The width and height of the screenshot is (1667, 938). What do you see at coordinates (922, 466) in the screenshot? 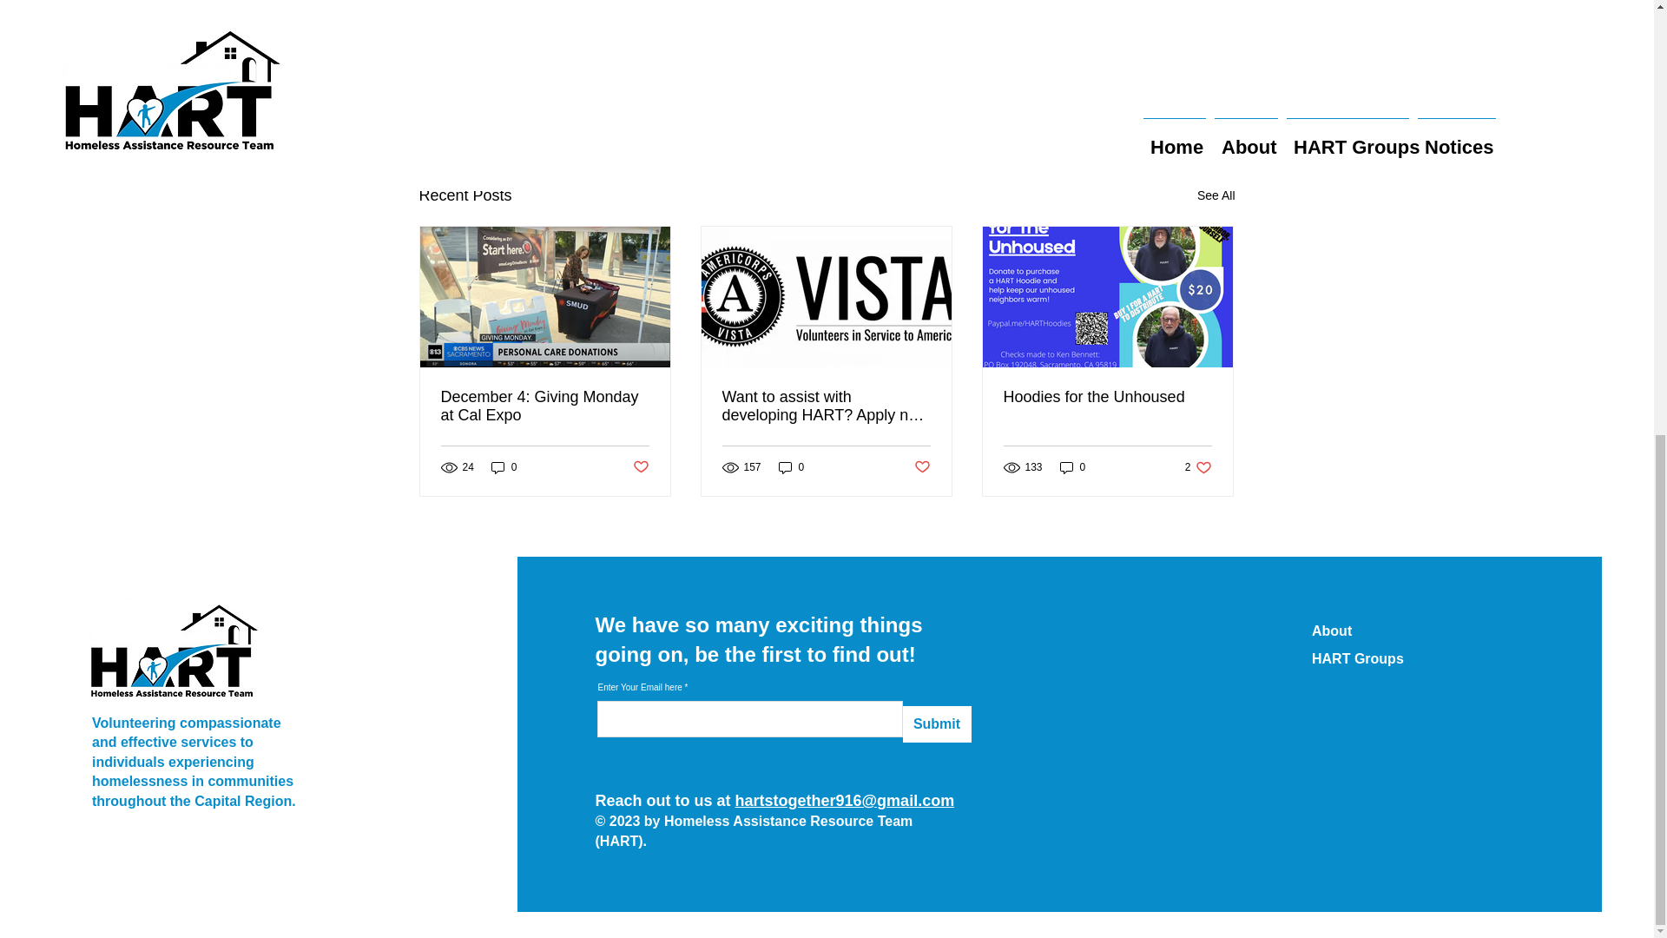
I see `Post not marked as liked` at bounding box center [922, 466].